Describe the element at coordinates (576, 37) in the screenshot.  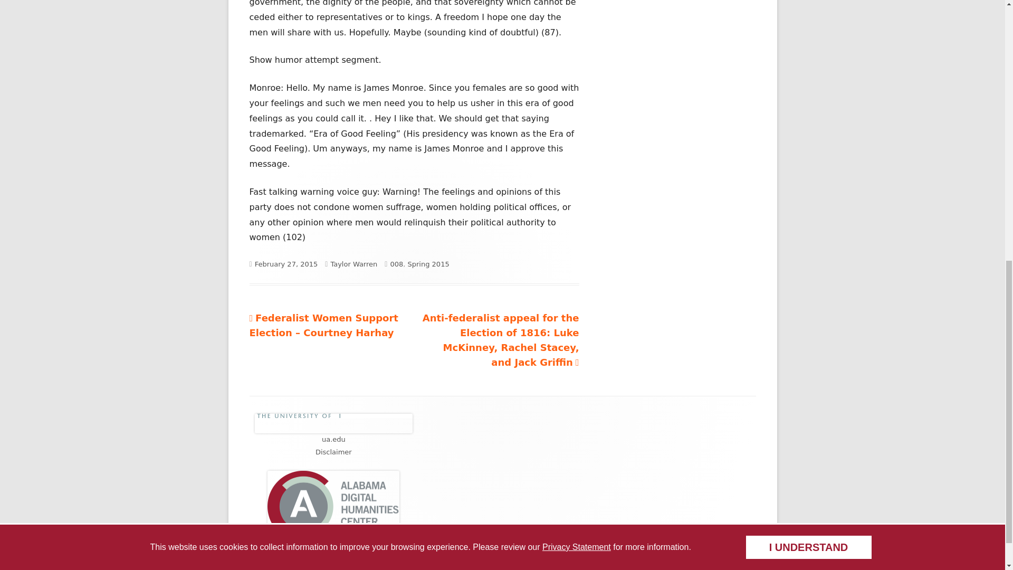
I see `Privacy Statement` at that location.